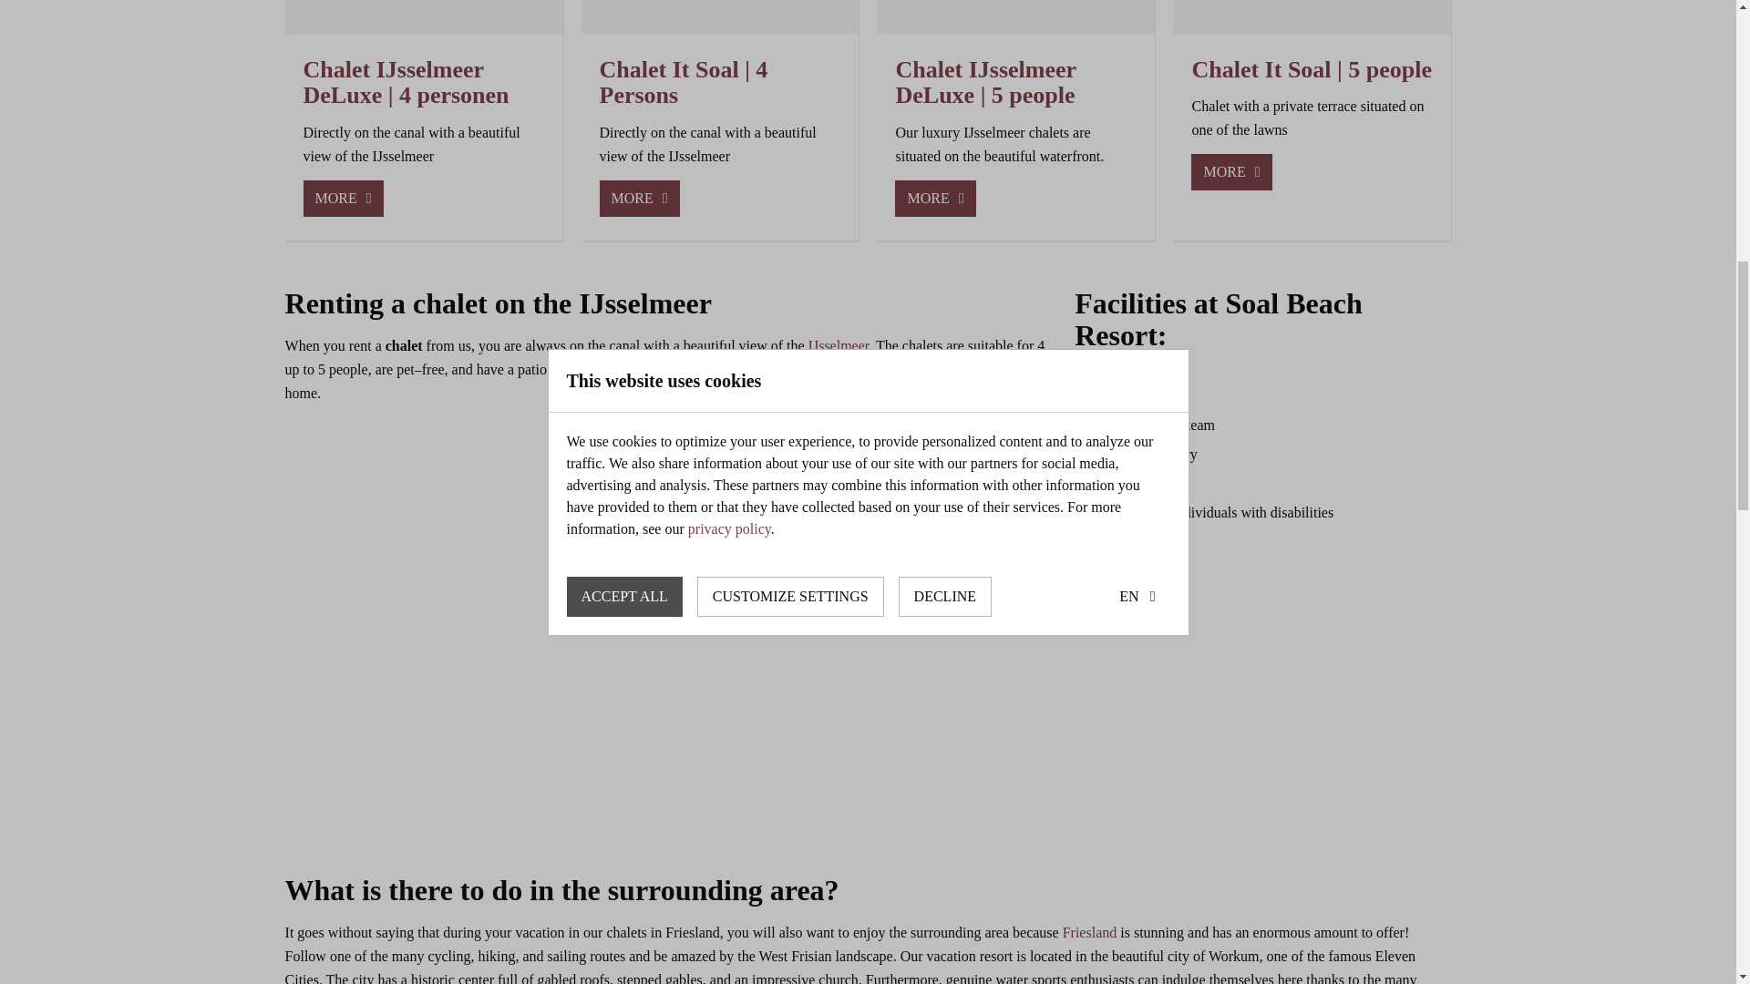  What do you see at coordinates (1256, 776) in the screenshot?
I see `rent chalet Friesland` at bounding box center [1256, 776].